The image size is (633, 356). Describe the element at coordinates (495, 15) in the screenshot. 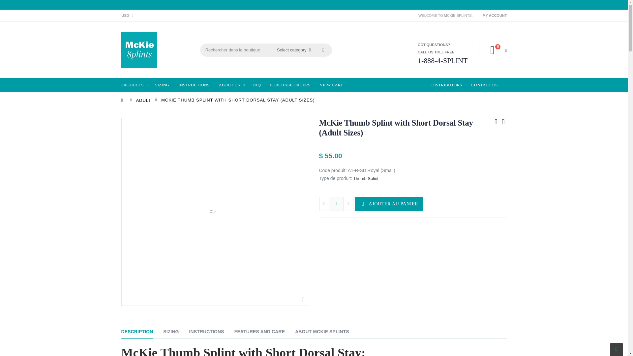

I see `MY ACCOUNT` at that location.